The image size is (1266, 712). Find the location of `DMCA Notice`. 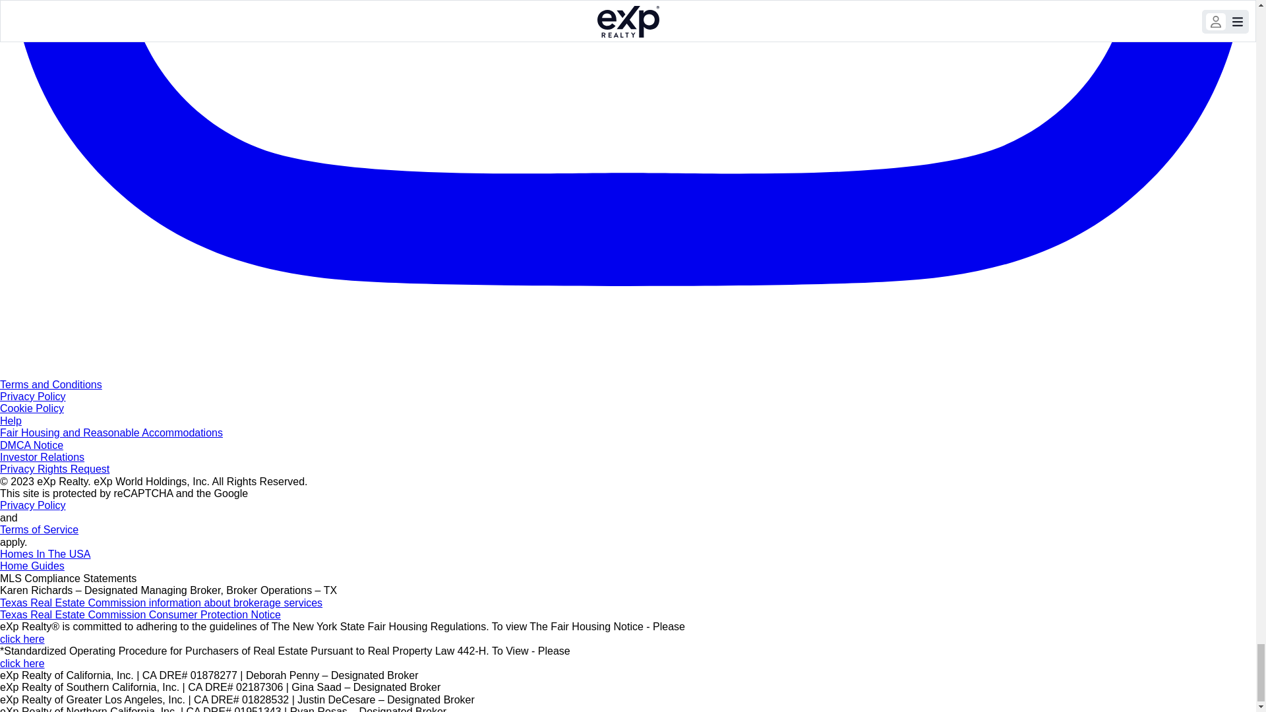

DMCA Notice is located at coordinates (32, 445).